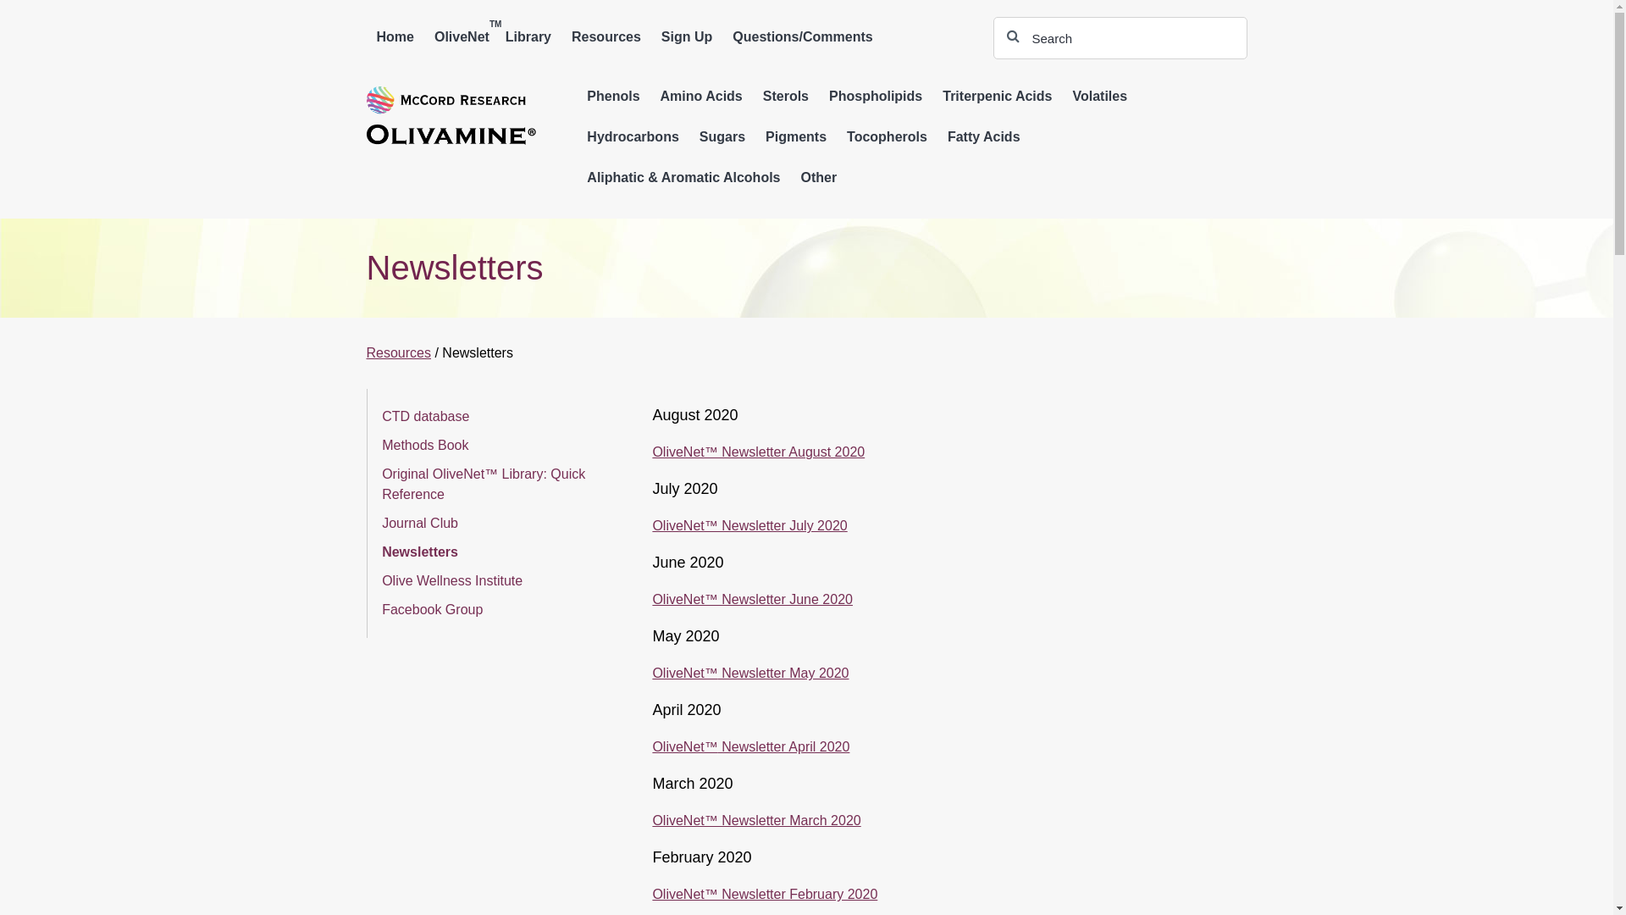 Image resolution: width=1626 pixels, height=915 pixels. Describe the element at coordinates (687, 37) in the screenshot. I see `Sign Up` at that location.